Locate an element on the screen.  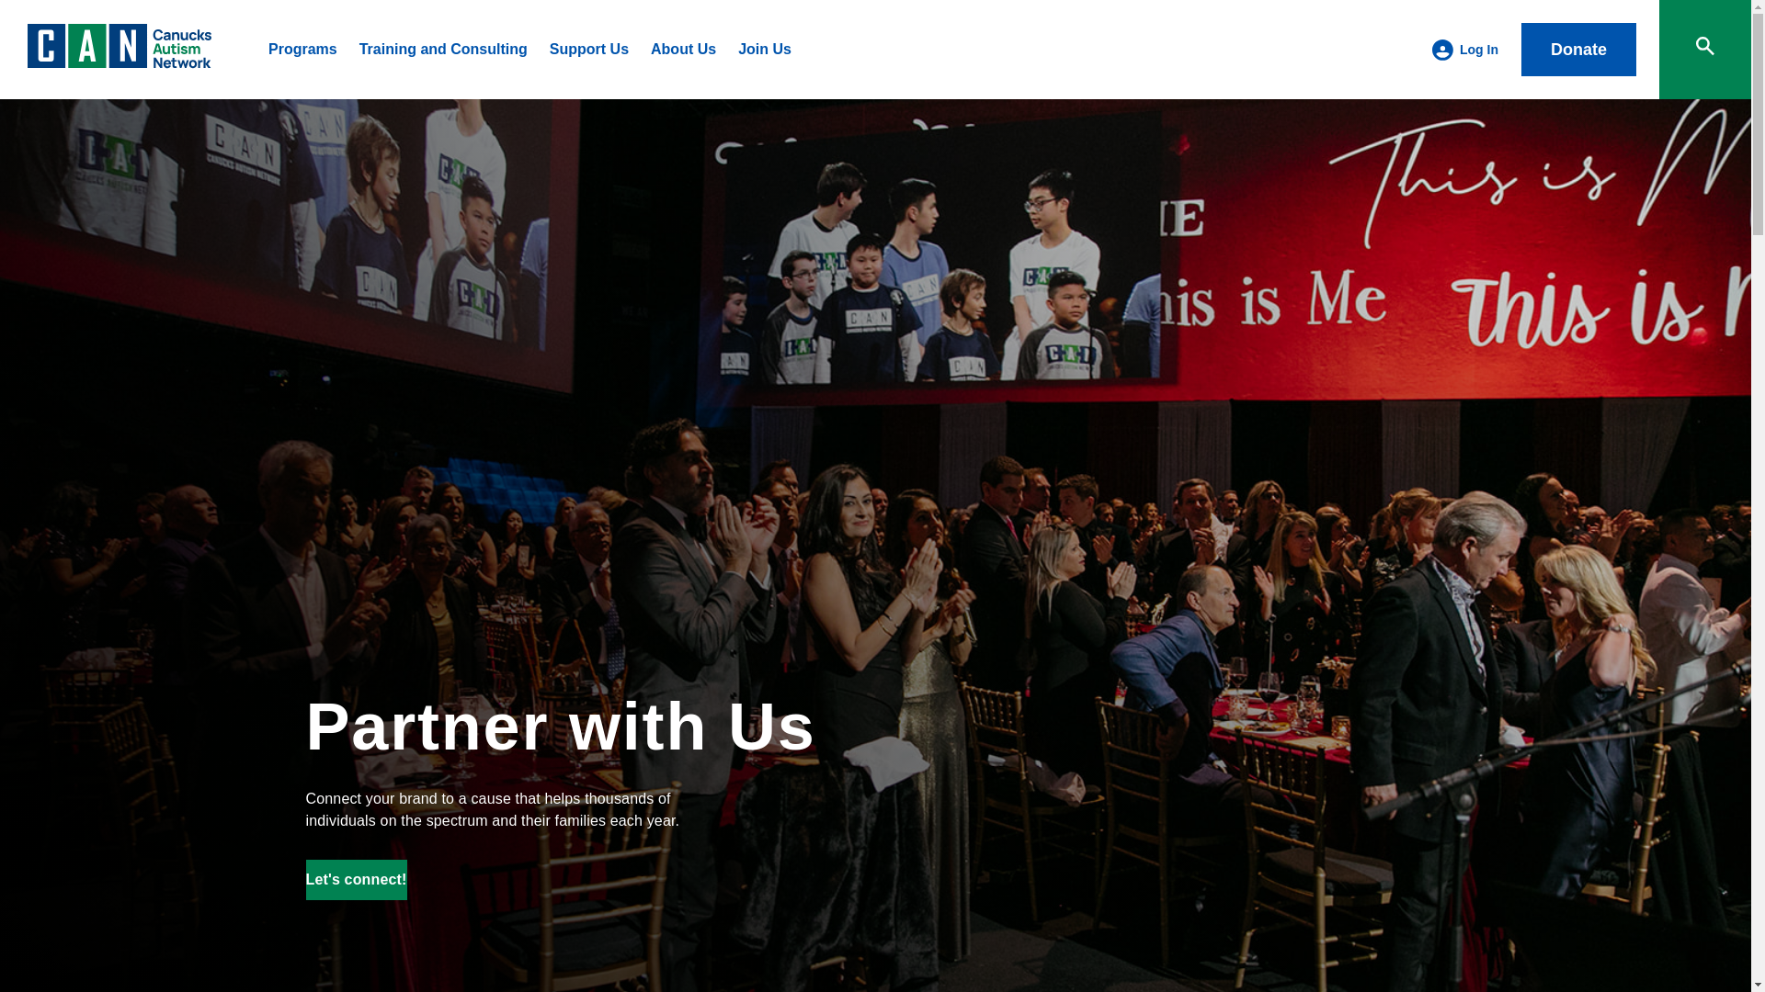
Canucks Autism Network is located at coordinates (120, 62).